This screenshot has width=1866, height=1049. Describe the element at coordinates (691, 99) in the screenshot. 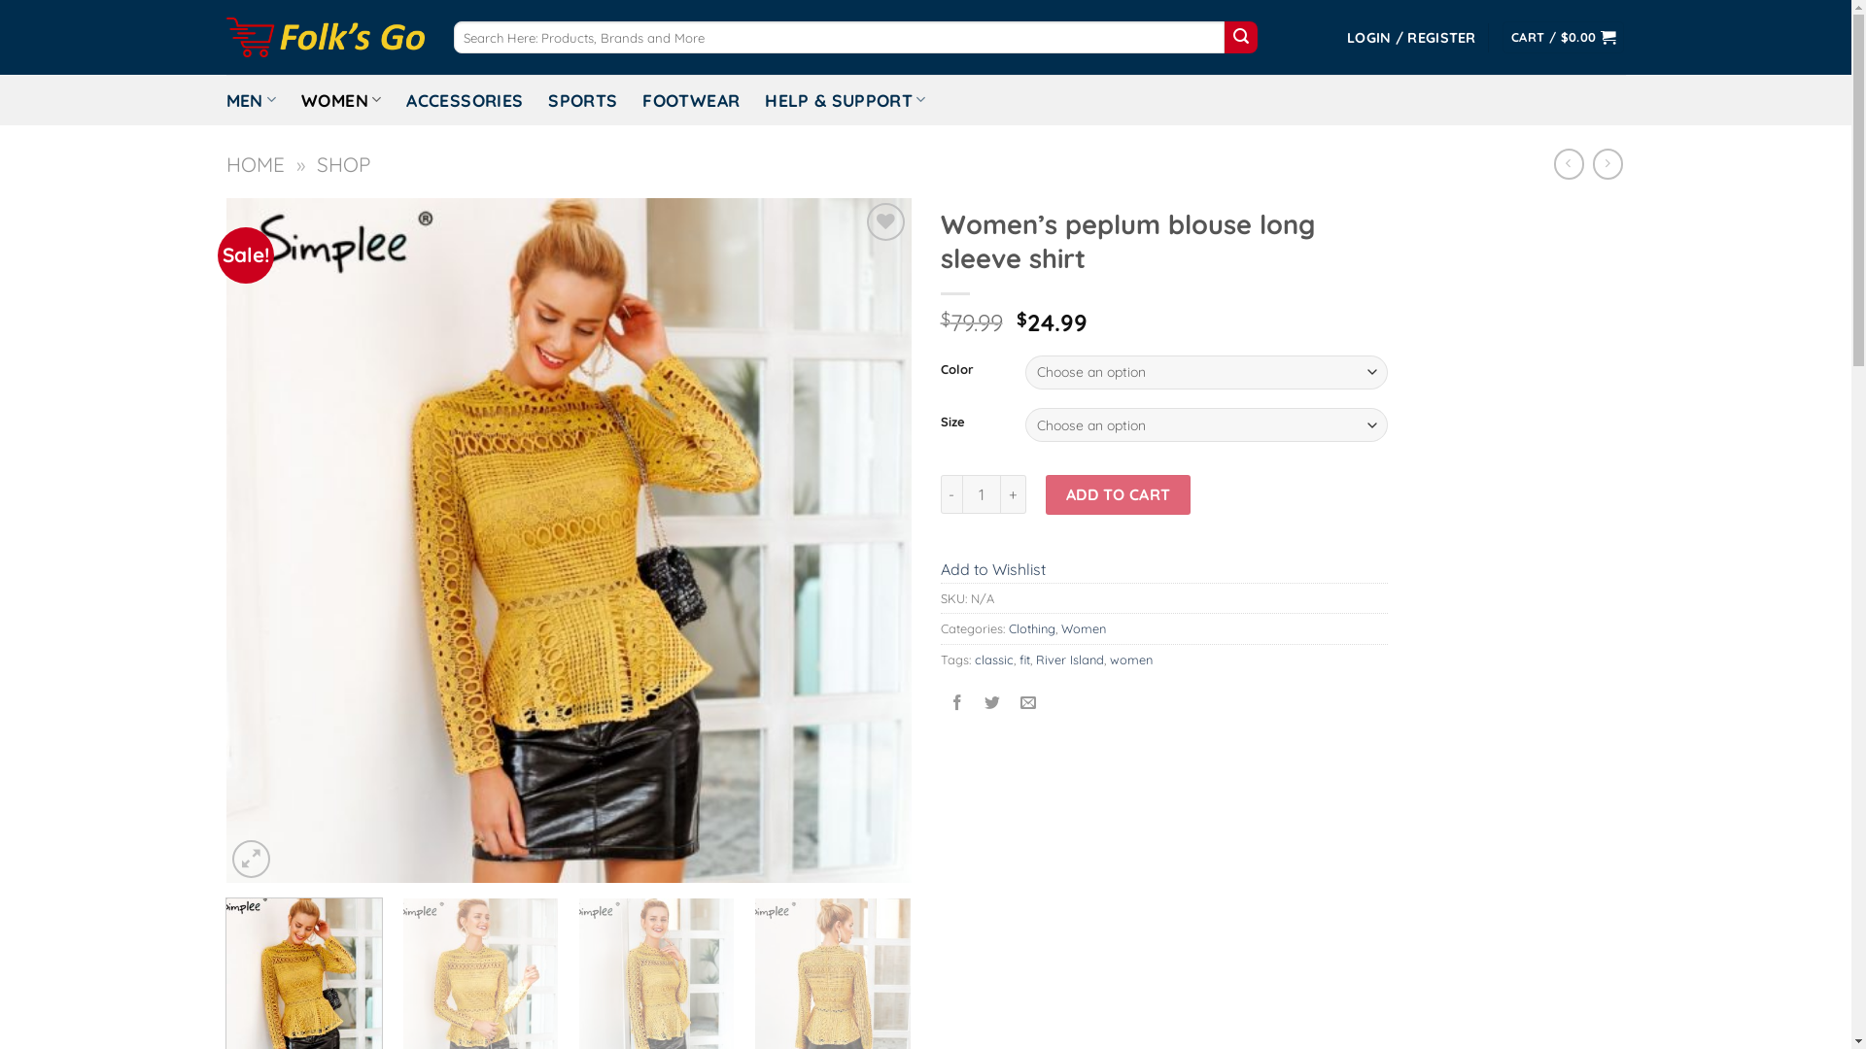

I see `FOOTWEAR` at that location.